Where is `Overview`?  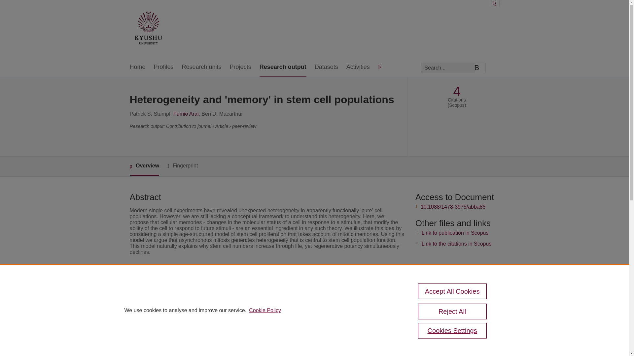
Overview is located at coordinates (144, 166).